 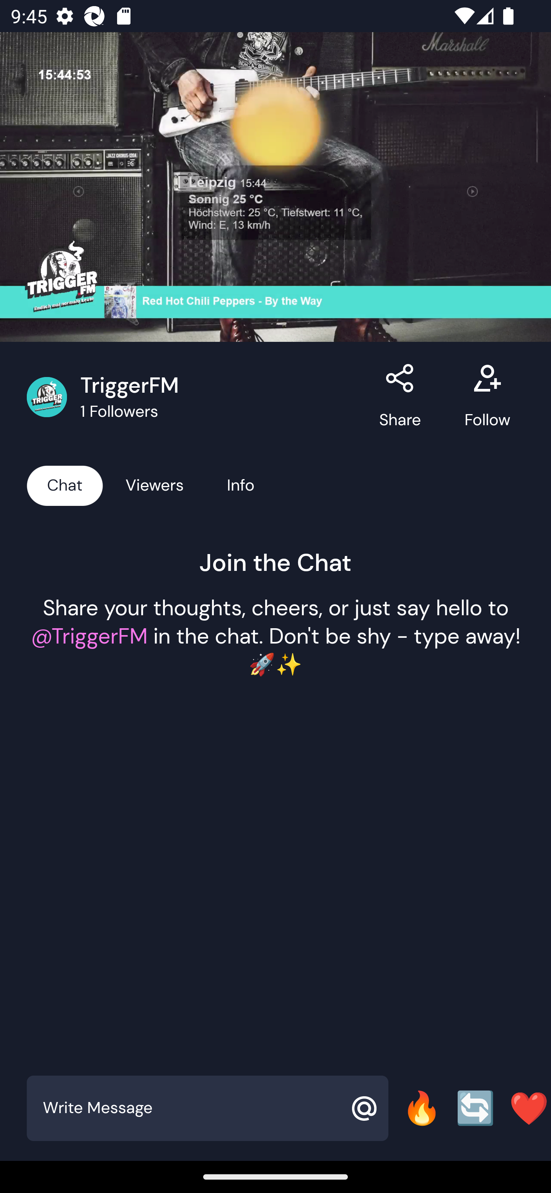 What do you see at coordinates (422, 1108) in the screenshot?
I see `🔥` at bounding box center [422, 1108].